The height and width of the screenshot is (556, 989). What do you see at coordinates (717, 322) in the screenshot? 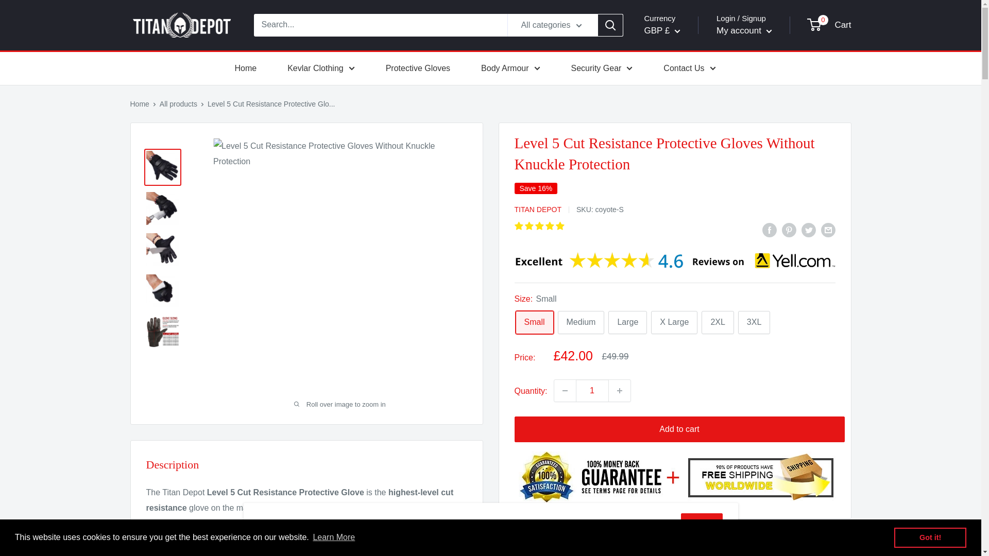
I see `2XL` at bounding box center [717, 322].